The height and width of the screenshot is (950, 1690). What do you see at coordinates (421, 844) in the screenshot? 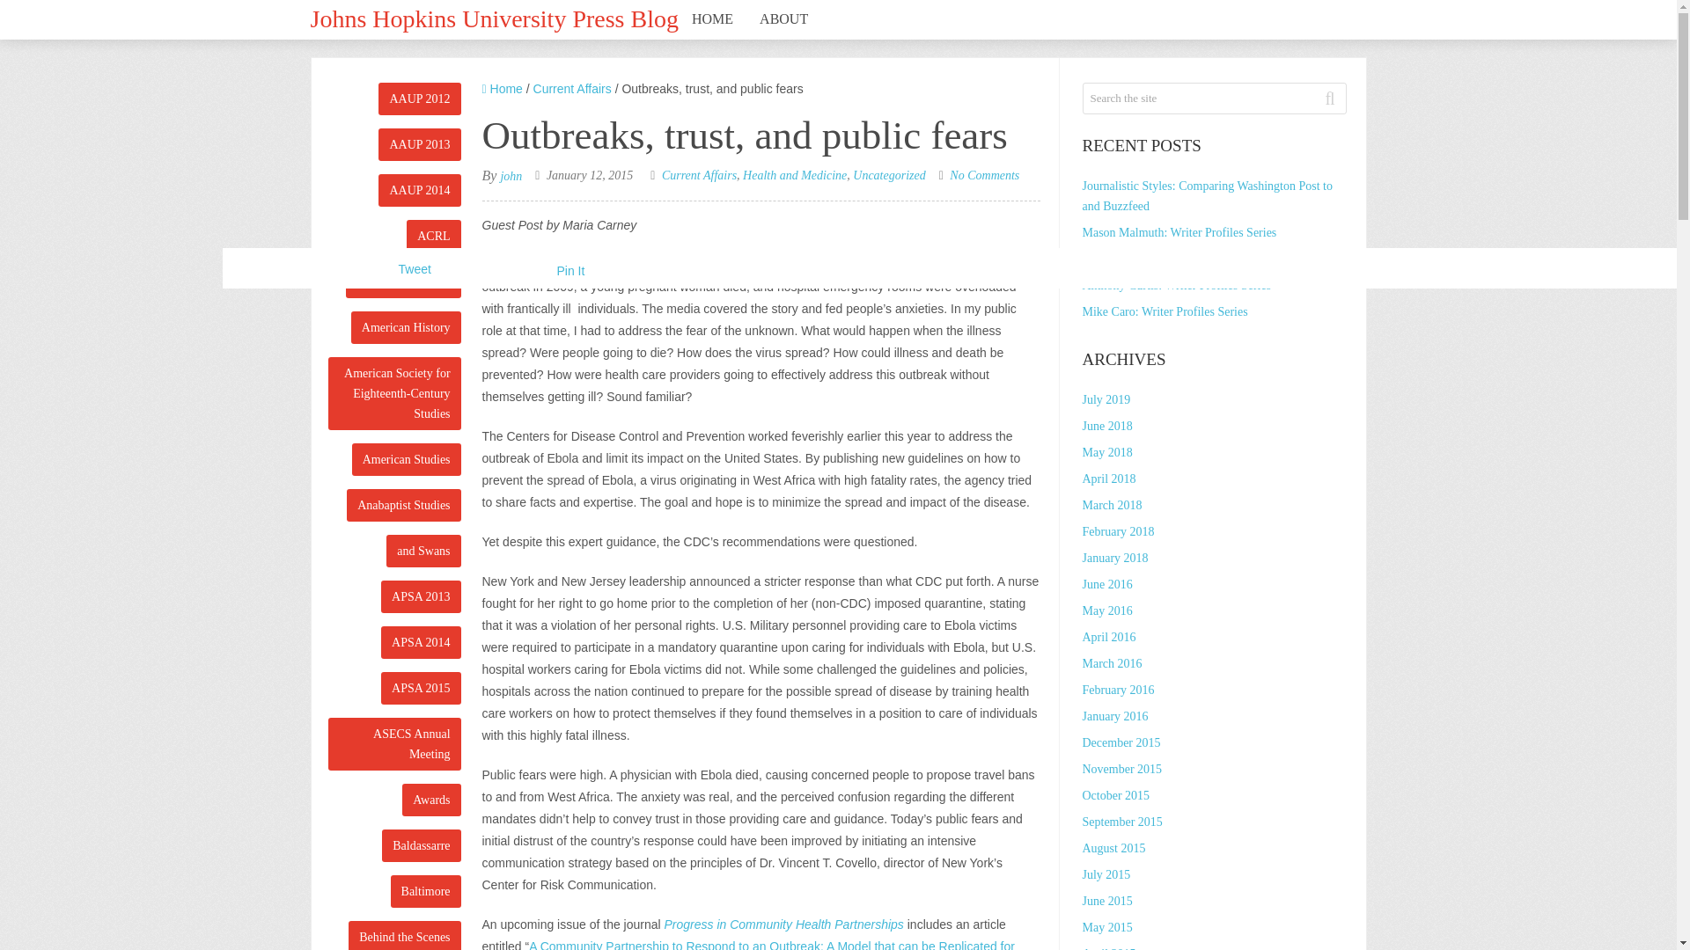
I see `Baldassarre` at bounding box center [421, 844].